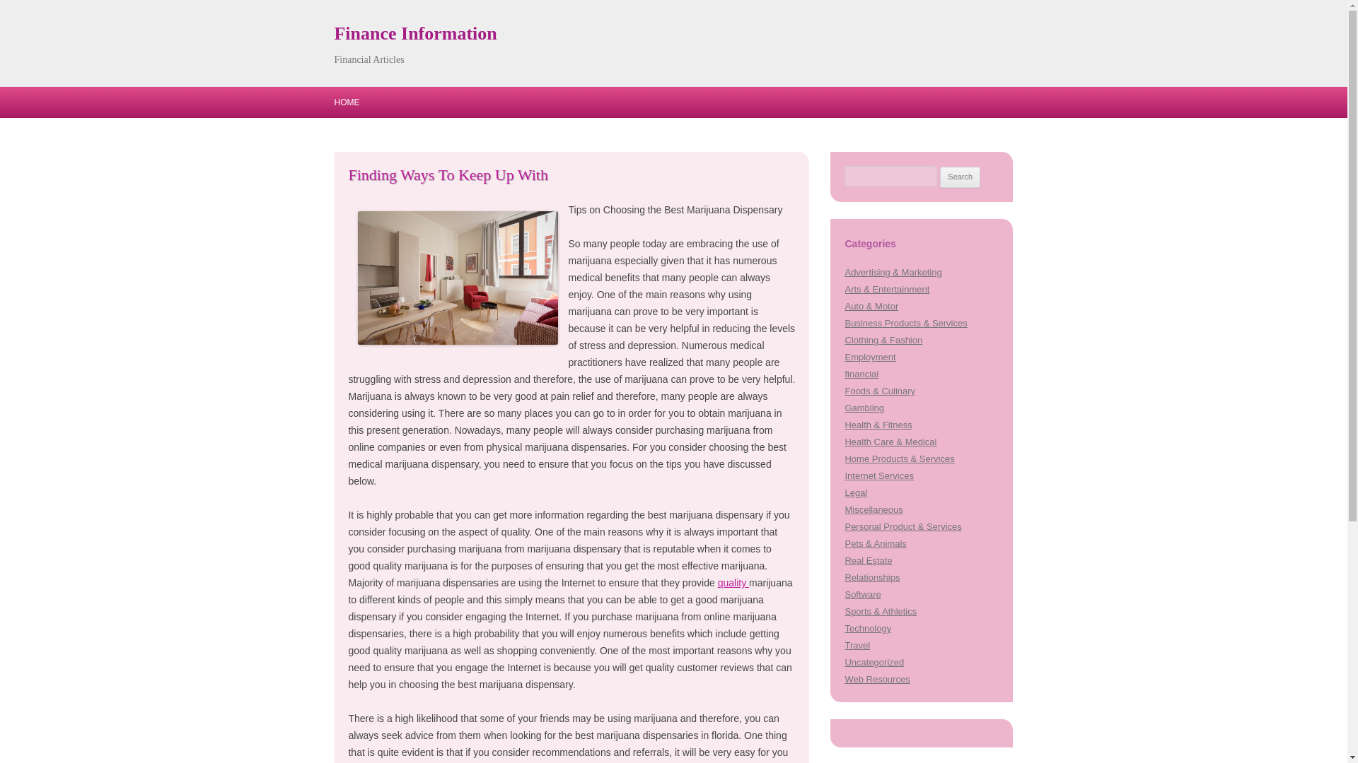 The height and width of the screenshot is (763, 1358). What do you see at coordinates (877, 678) in the screenshot?
I see `Web Resources` at bounding box center [877, 678].